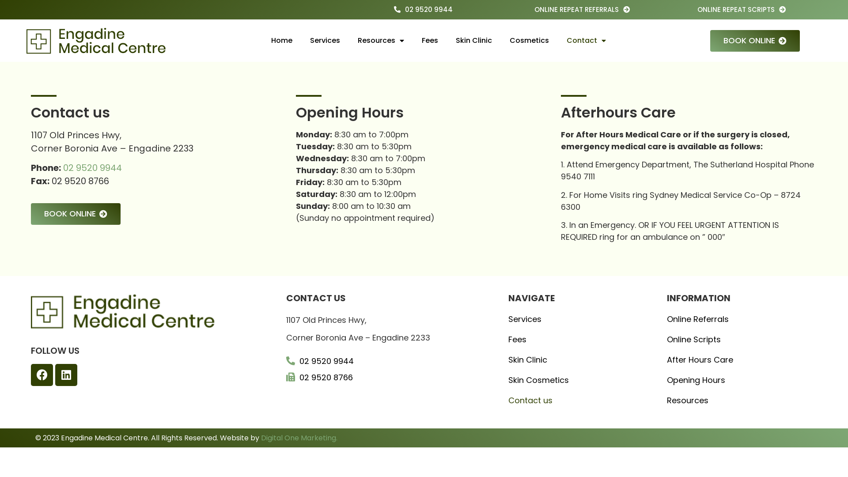  Describe the element at coordinates (579, 319) in the screenshot. I see `Services` at that location.